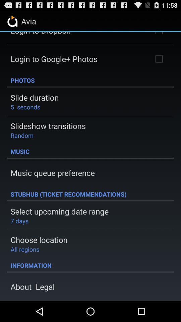 The width and height of the screenshot is (181, 322). Describe the element at coordinates (25, 249) in the screenshot. I see `launch the app below the choose location icon` at that location.